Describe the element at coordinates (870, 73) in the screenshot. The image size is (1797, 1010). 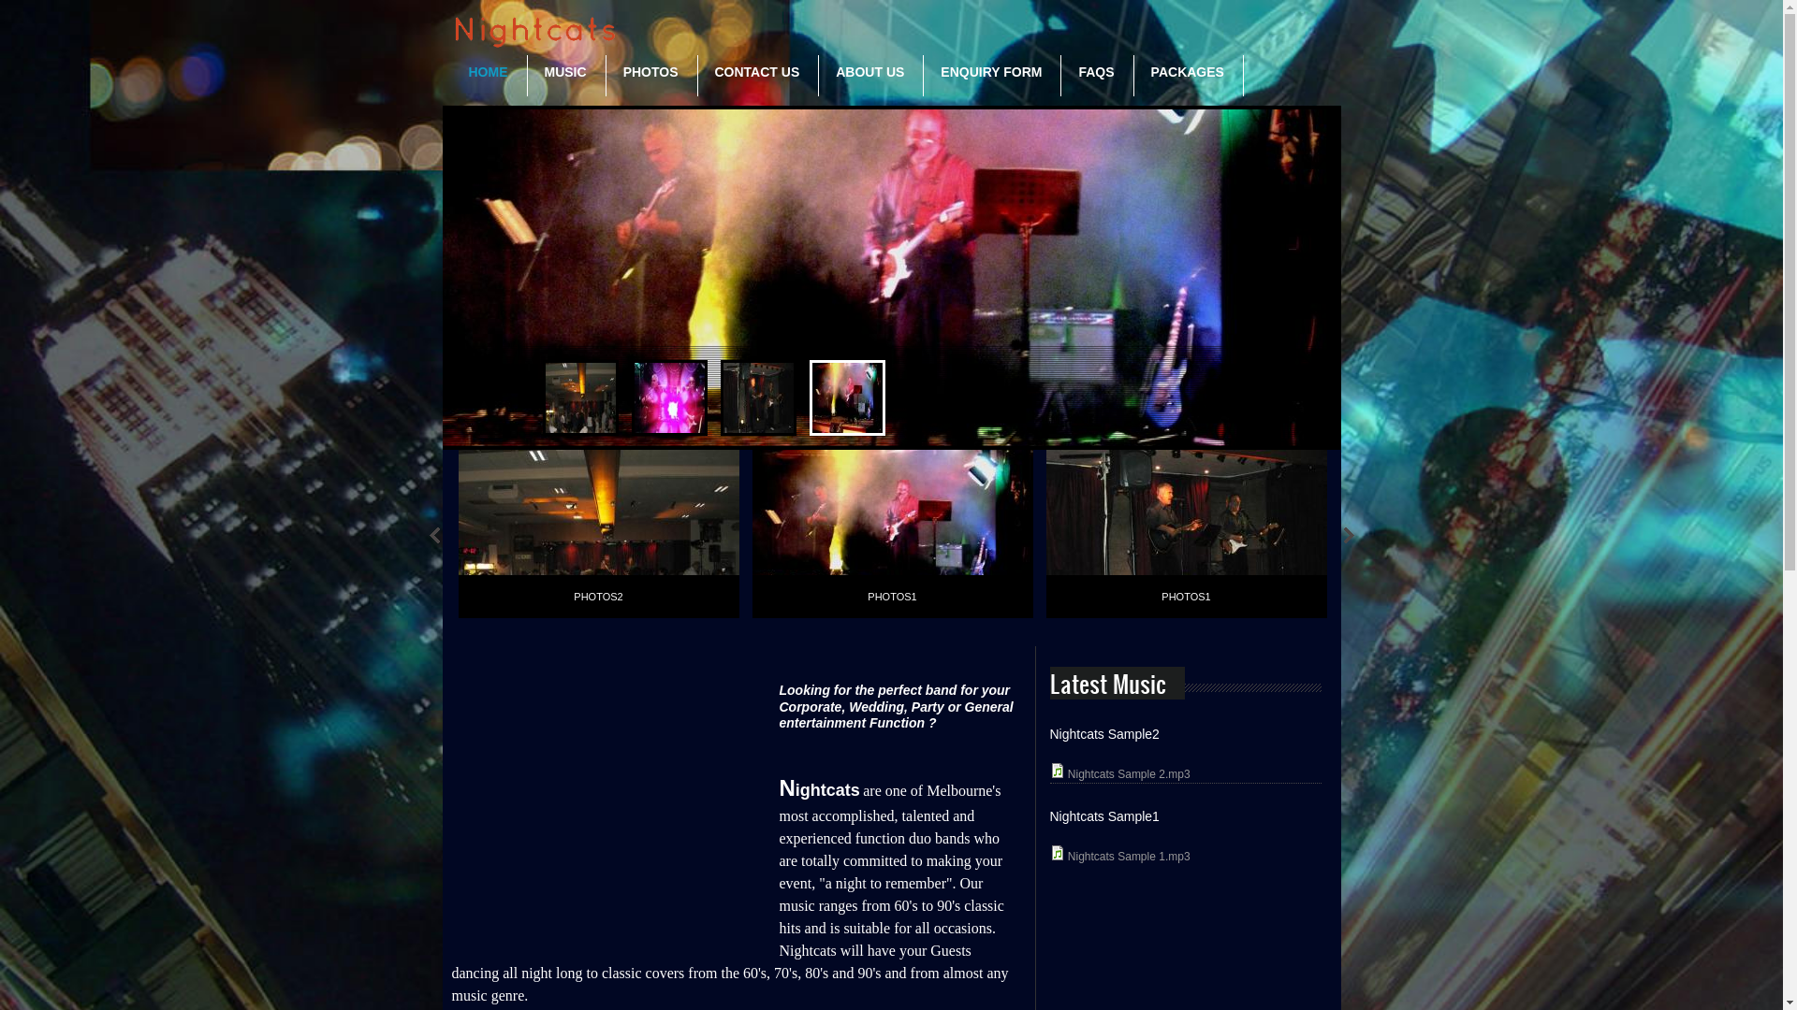
I see `ABOUT US` at that location.